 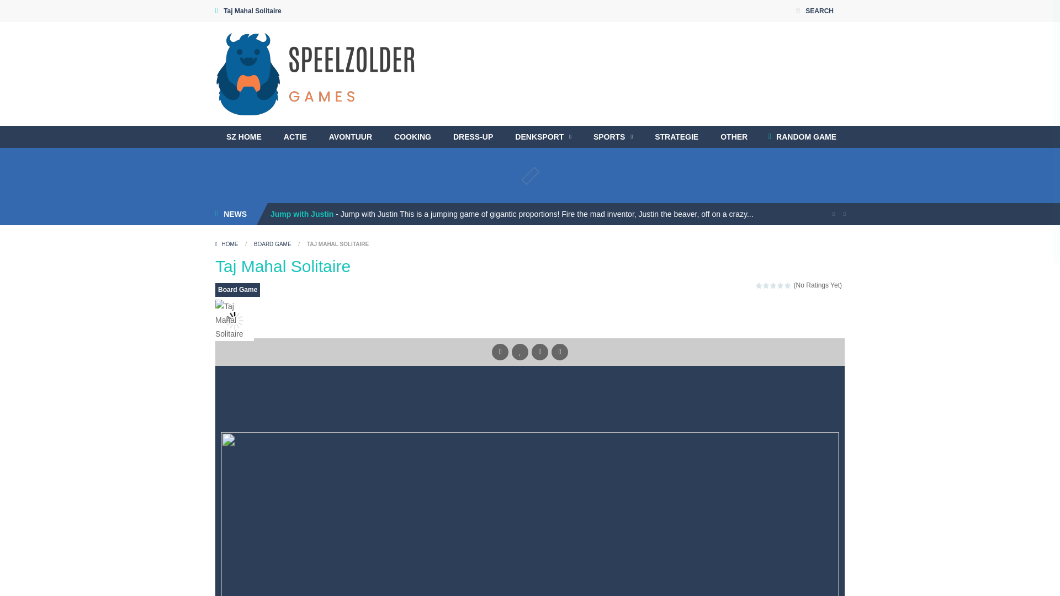 What do you see at coordinates (350, 136) in the screenshot?
I see `AVONTUUR` at bounding box center [350, 136].